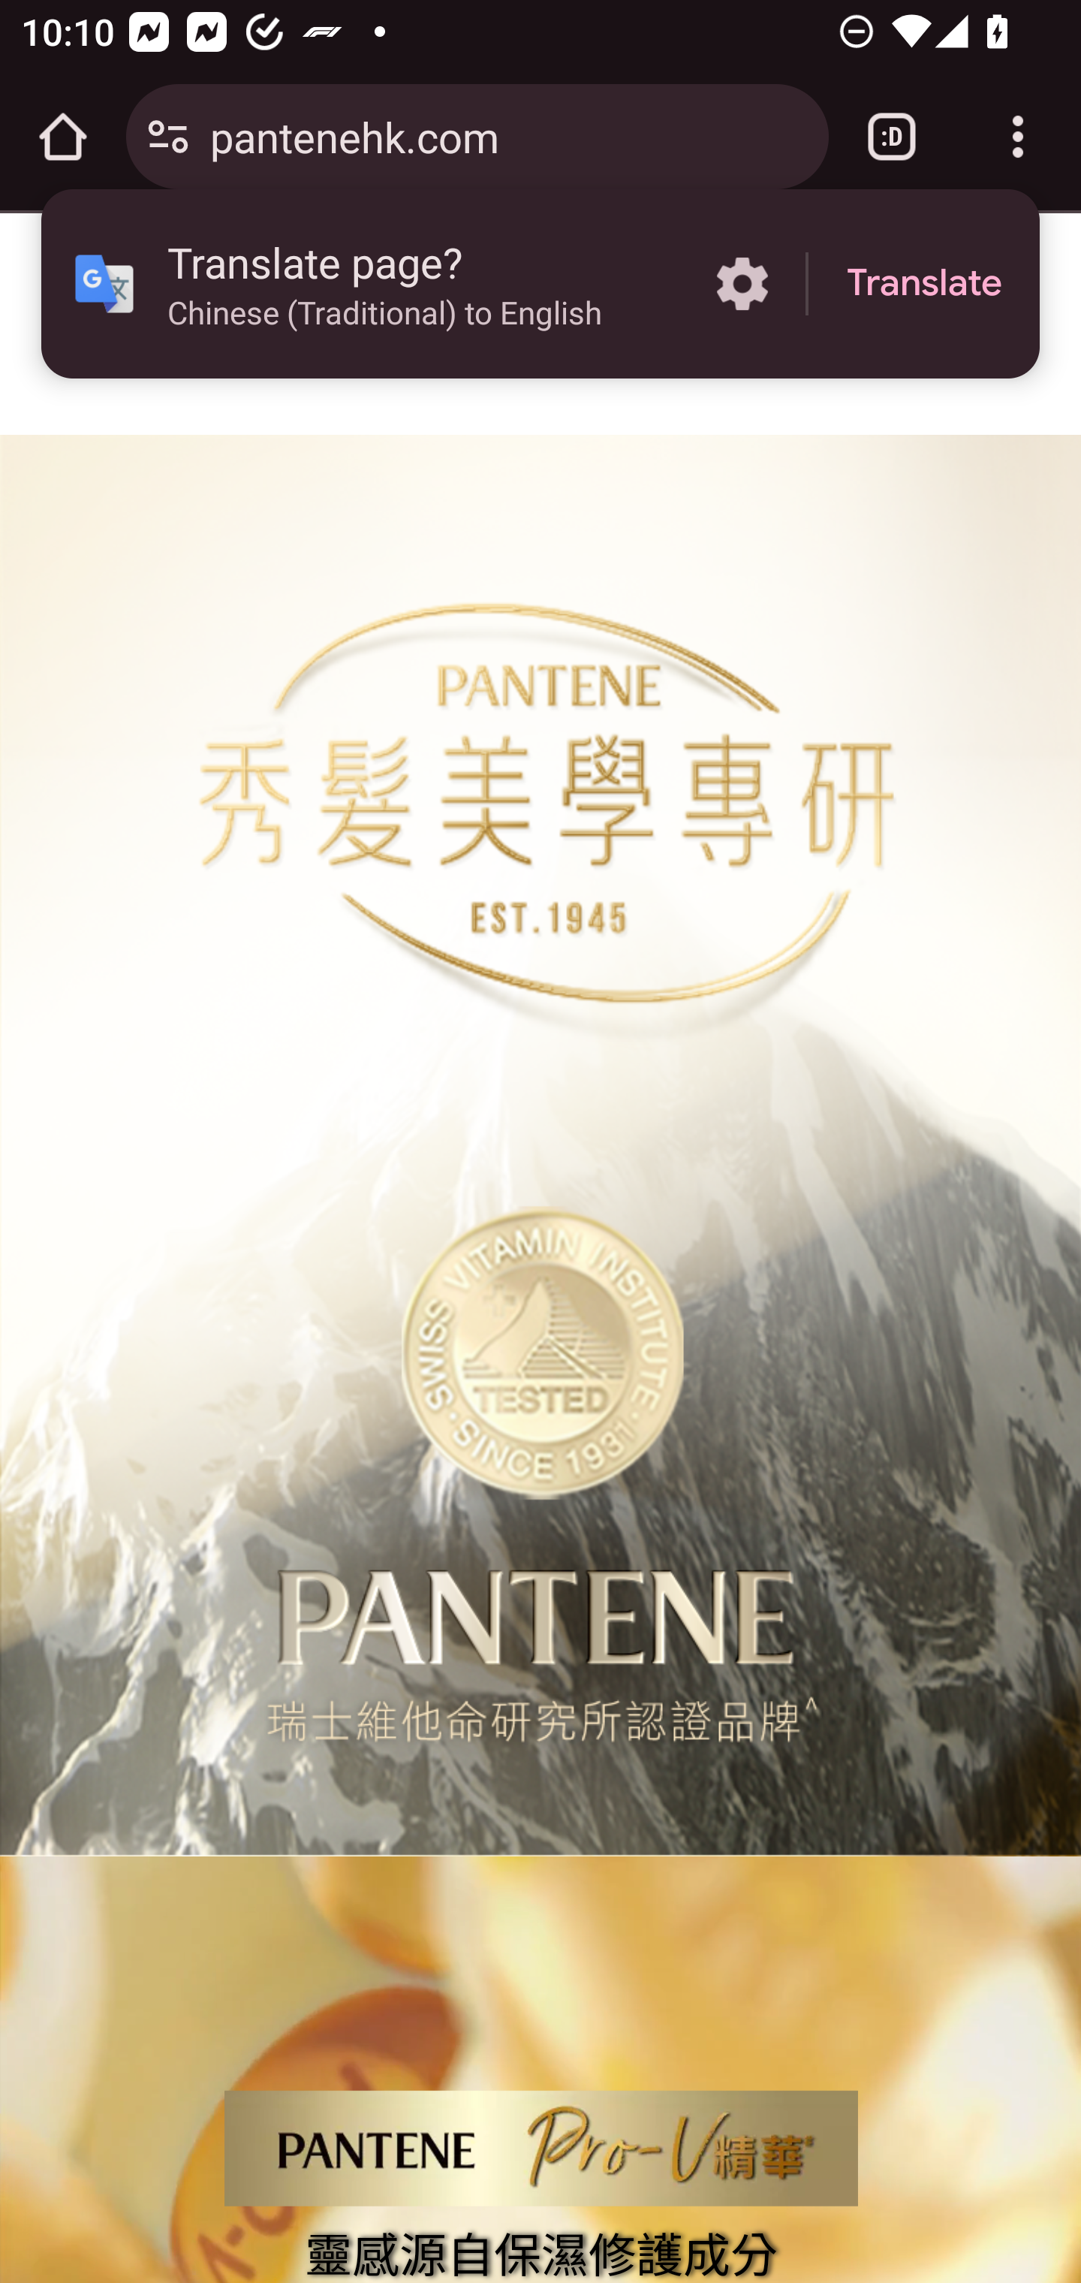 This screenshot has height=2283, width=1081. What do you see at coordinates (168, 137) in the screenshot?
I see `Connection is secure` at bounding box center [168, 137].